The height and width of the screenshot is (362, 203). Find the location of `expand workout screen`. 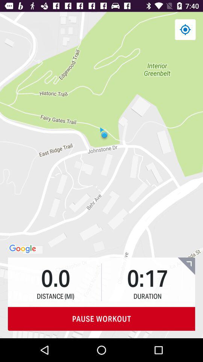

expand workout screen is located at coordinates (186, 266).